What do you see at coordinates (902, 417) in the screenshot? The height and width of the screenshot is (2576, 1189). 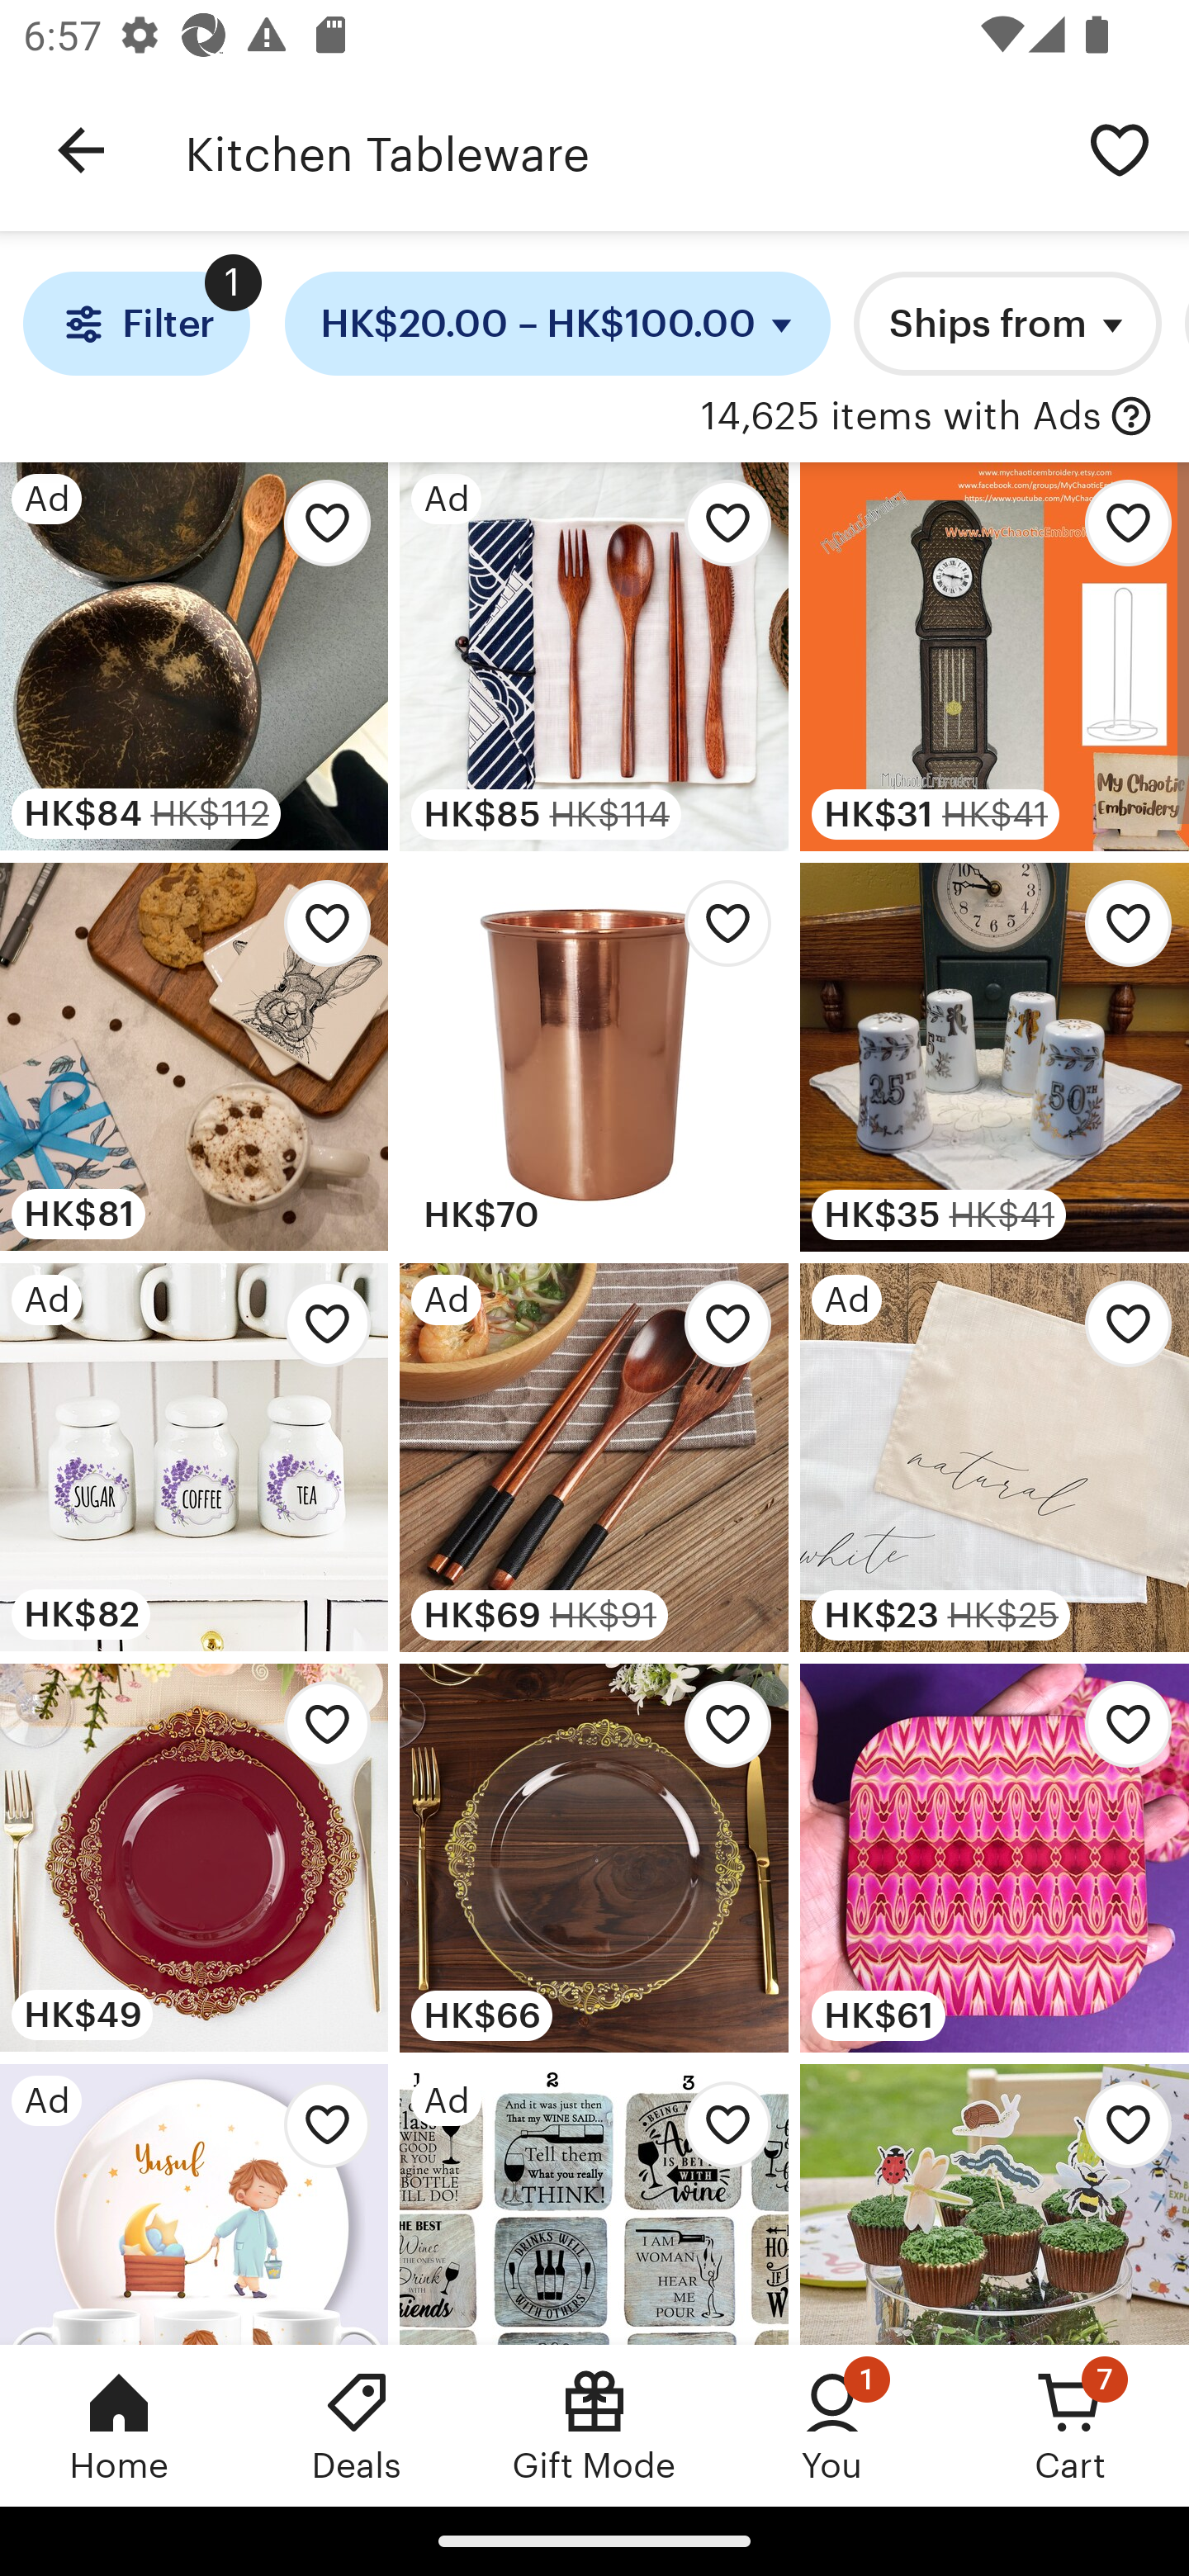 I see `14,625 items with Ads` at bounding box center [902, 417].